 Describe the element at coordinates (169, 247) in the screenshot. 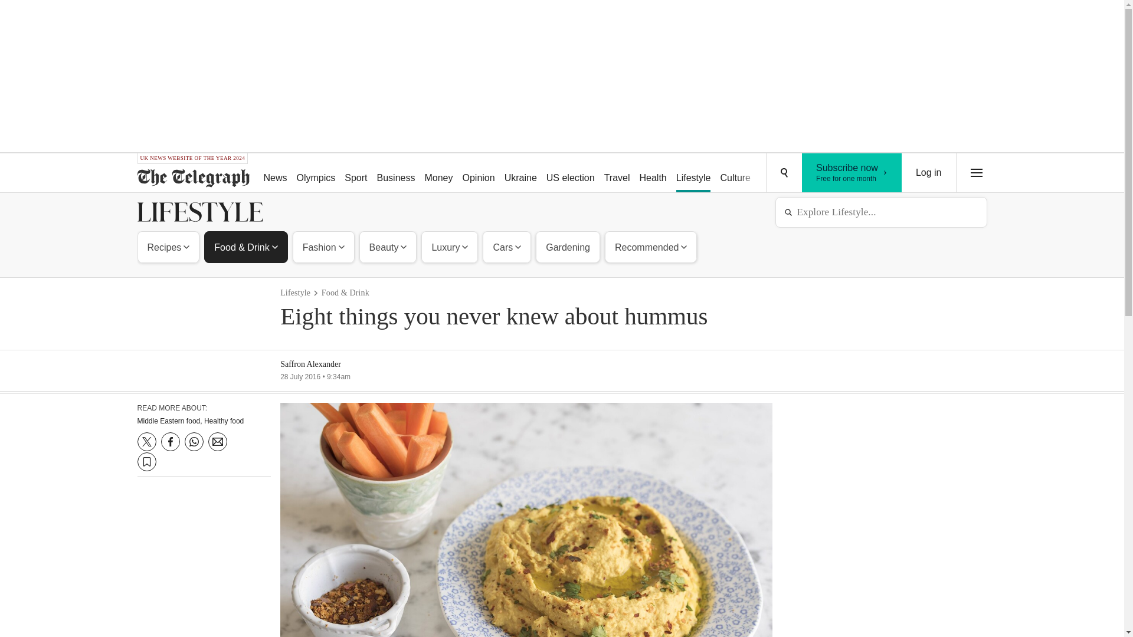

I see `Recipes` at that location.